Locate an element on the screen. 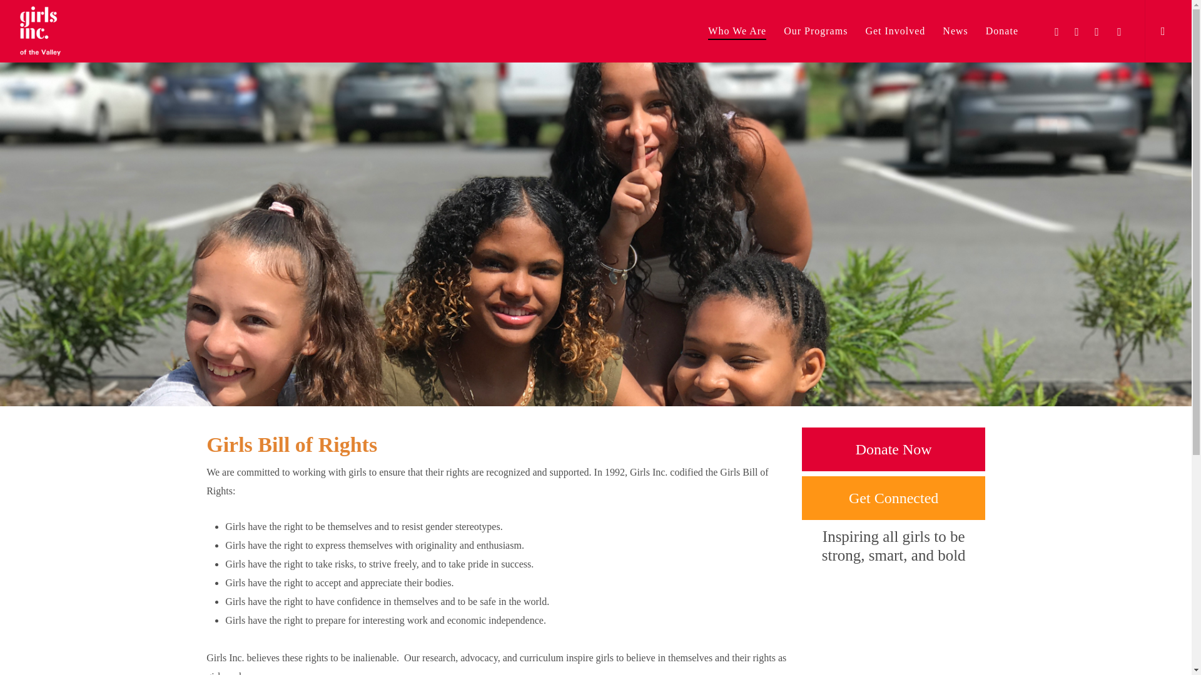 This screenshot has width=1201, height=675. Get Involved is located at coordinates (894, 31).